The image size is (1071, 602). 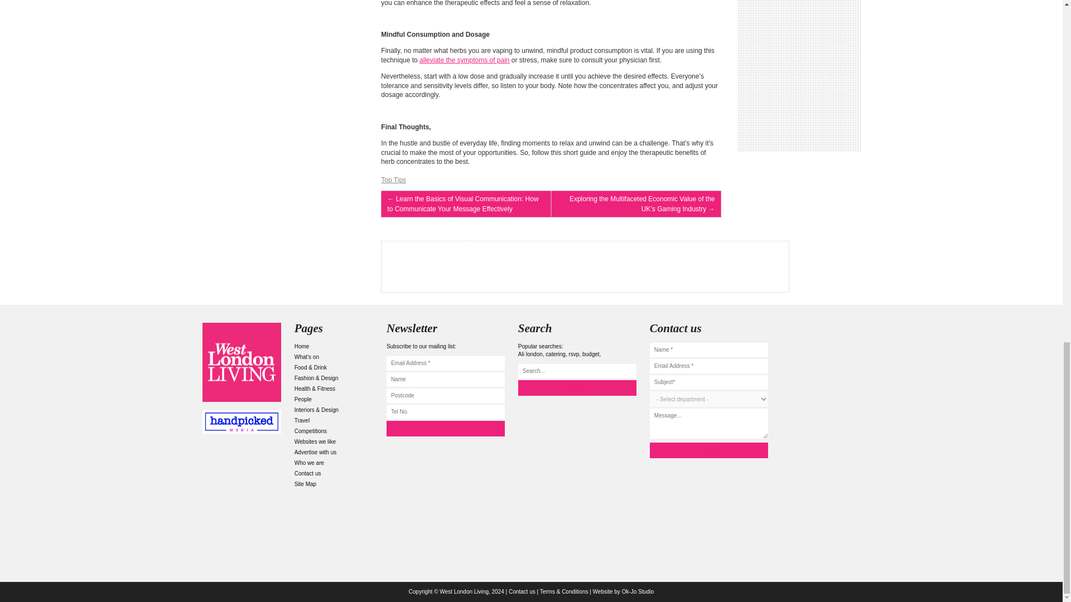 I want to click on Subscribe, so click(x=445, y=428).